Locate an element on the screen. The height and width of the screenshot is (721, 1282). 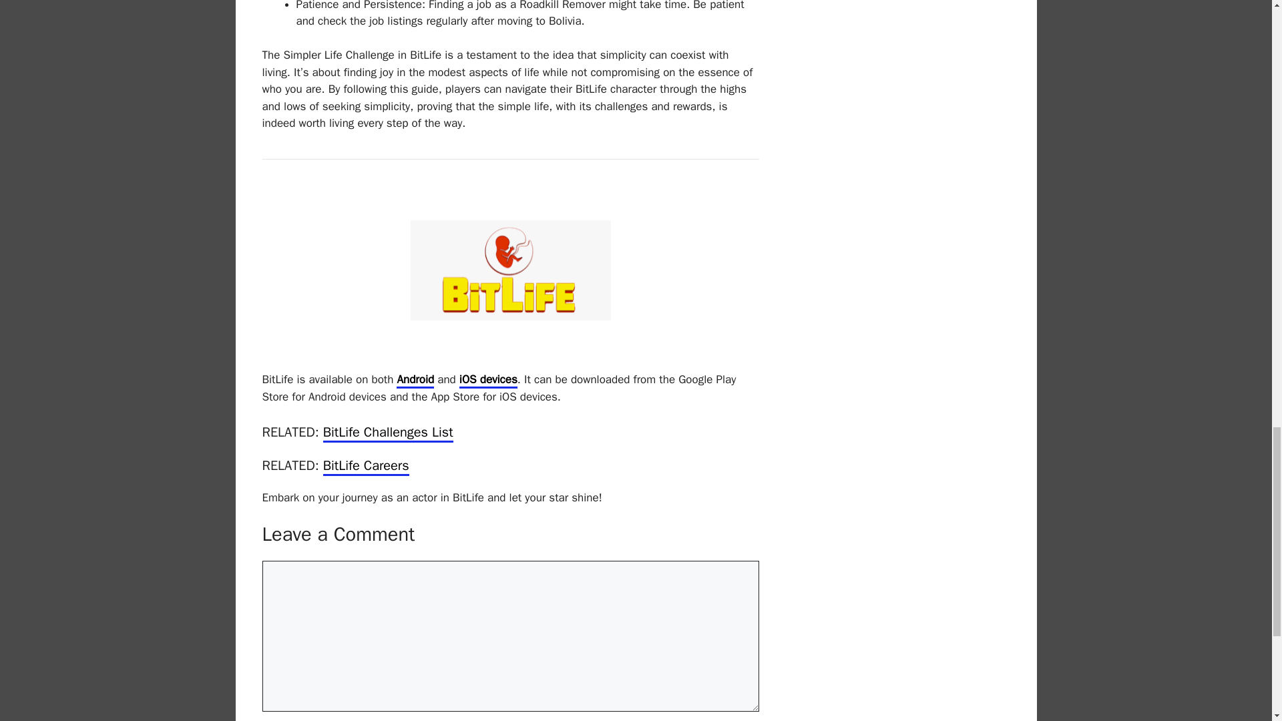
Android is located at coordinates (415, 381).